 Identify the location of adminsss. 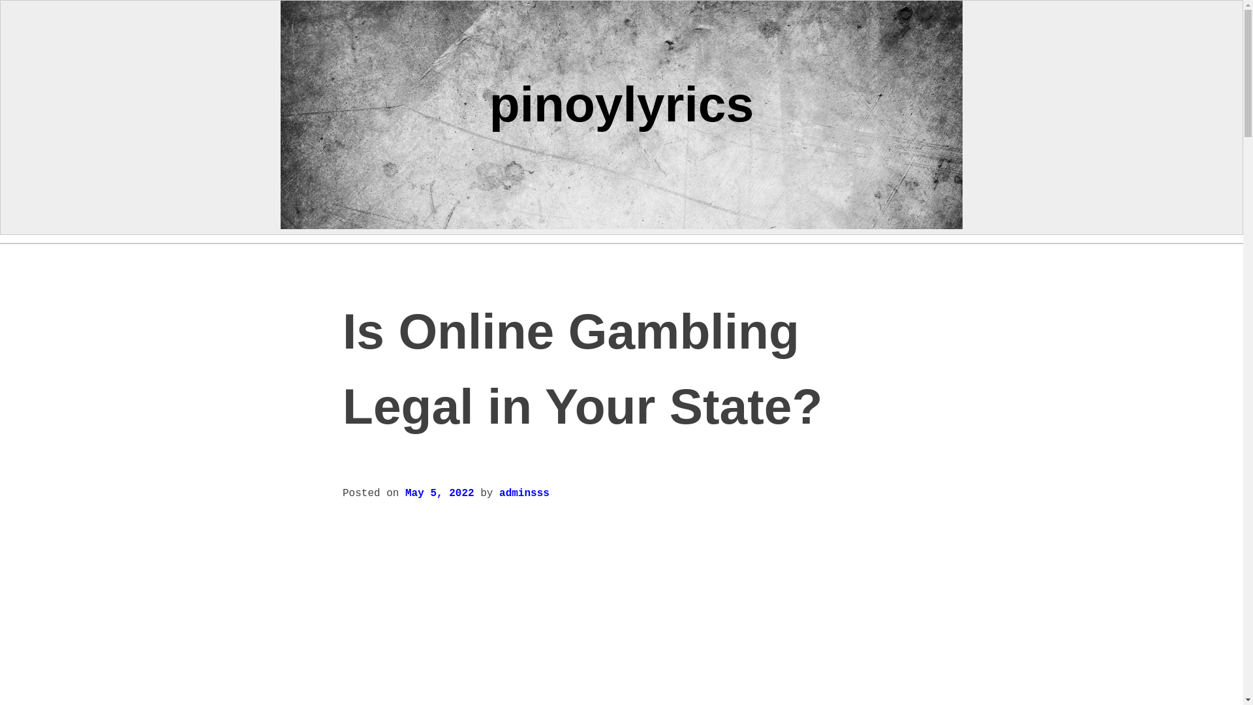
(524, 493).